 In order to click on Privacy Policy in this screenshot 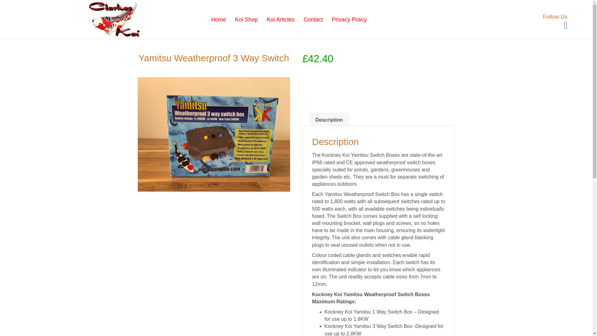, I will do `click(349, 20)`.